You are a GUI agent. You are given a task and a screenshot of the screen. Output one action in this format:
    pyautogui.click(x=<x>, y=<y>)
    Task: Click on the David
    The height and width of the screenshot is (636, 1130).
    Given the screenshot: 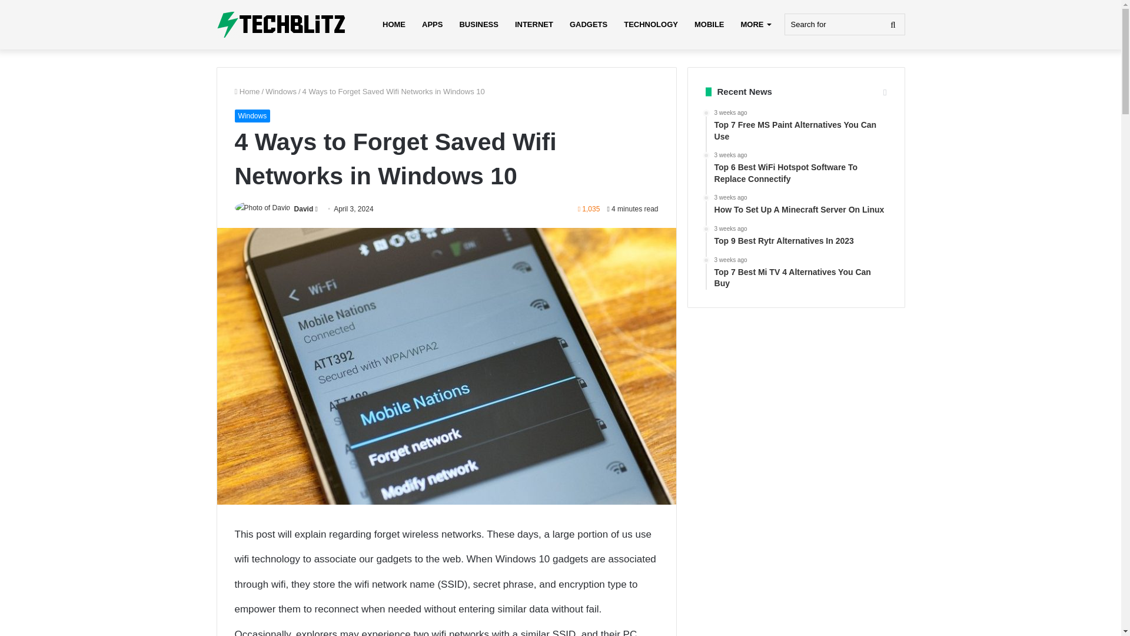 What is the action you would take?
    pyautogui.click(x=304, y=208)
    